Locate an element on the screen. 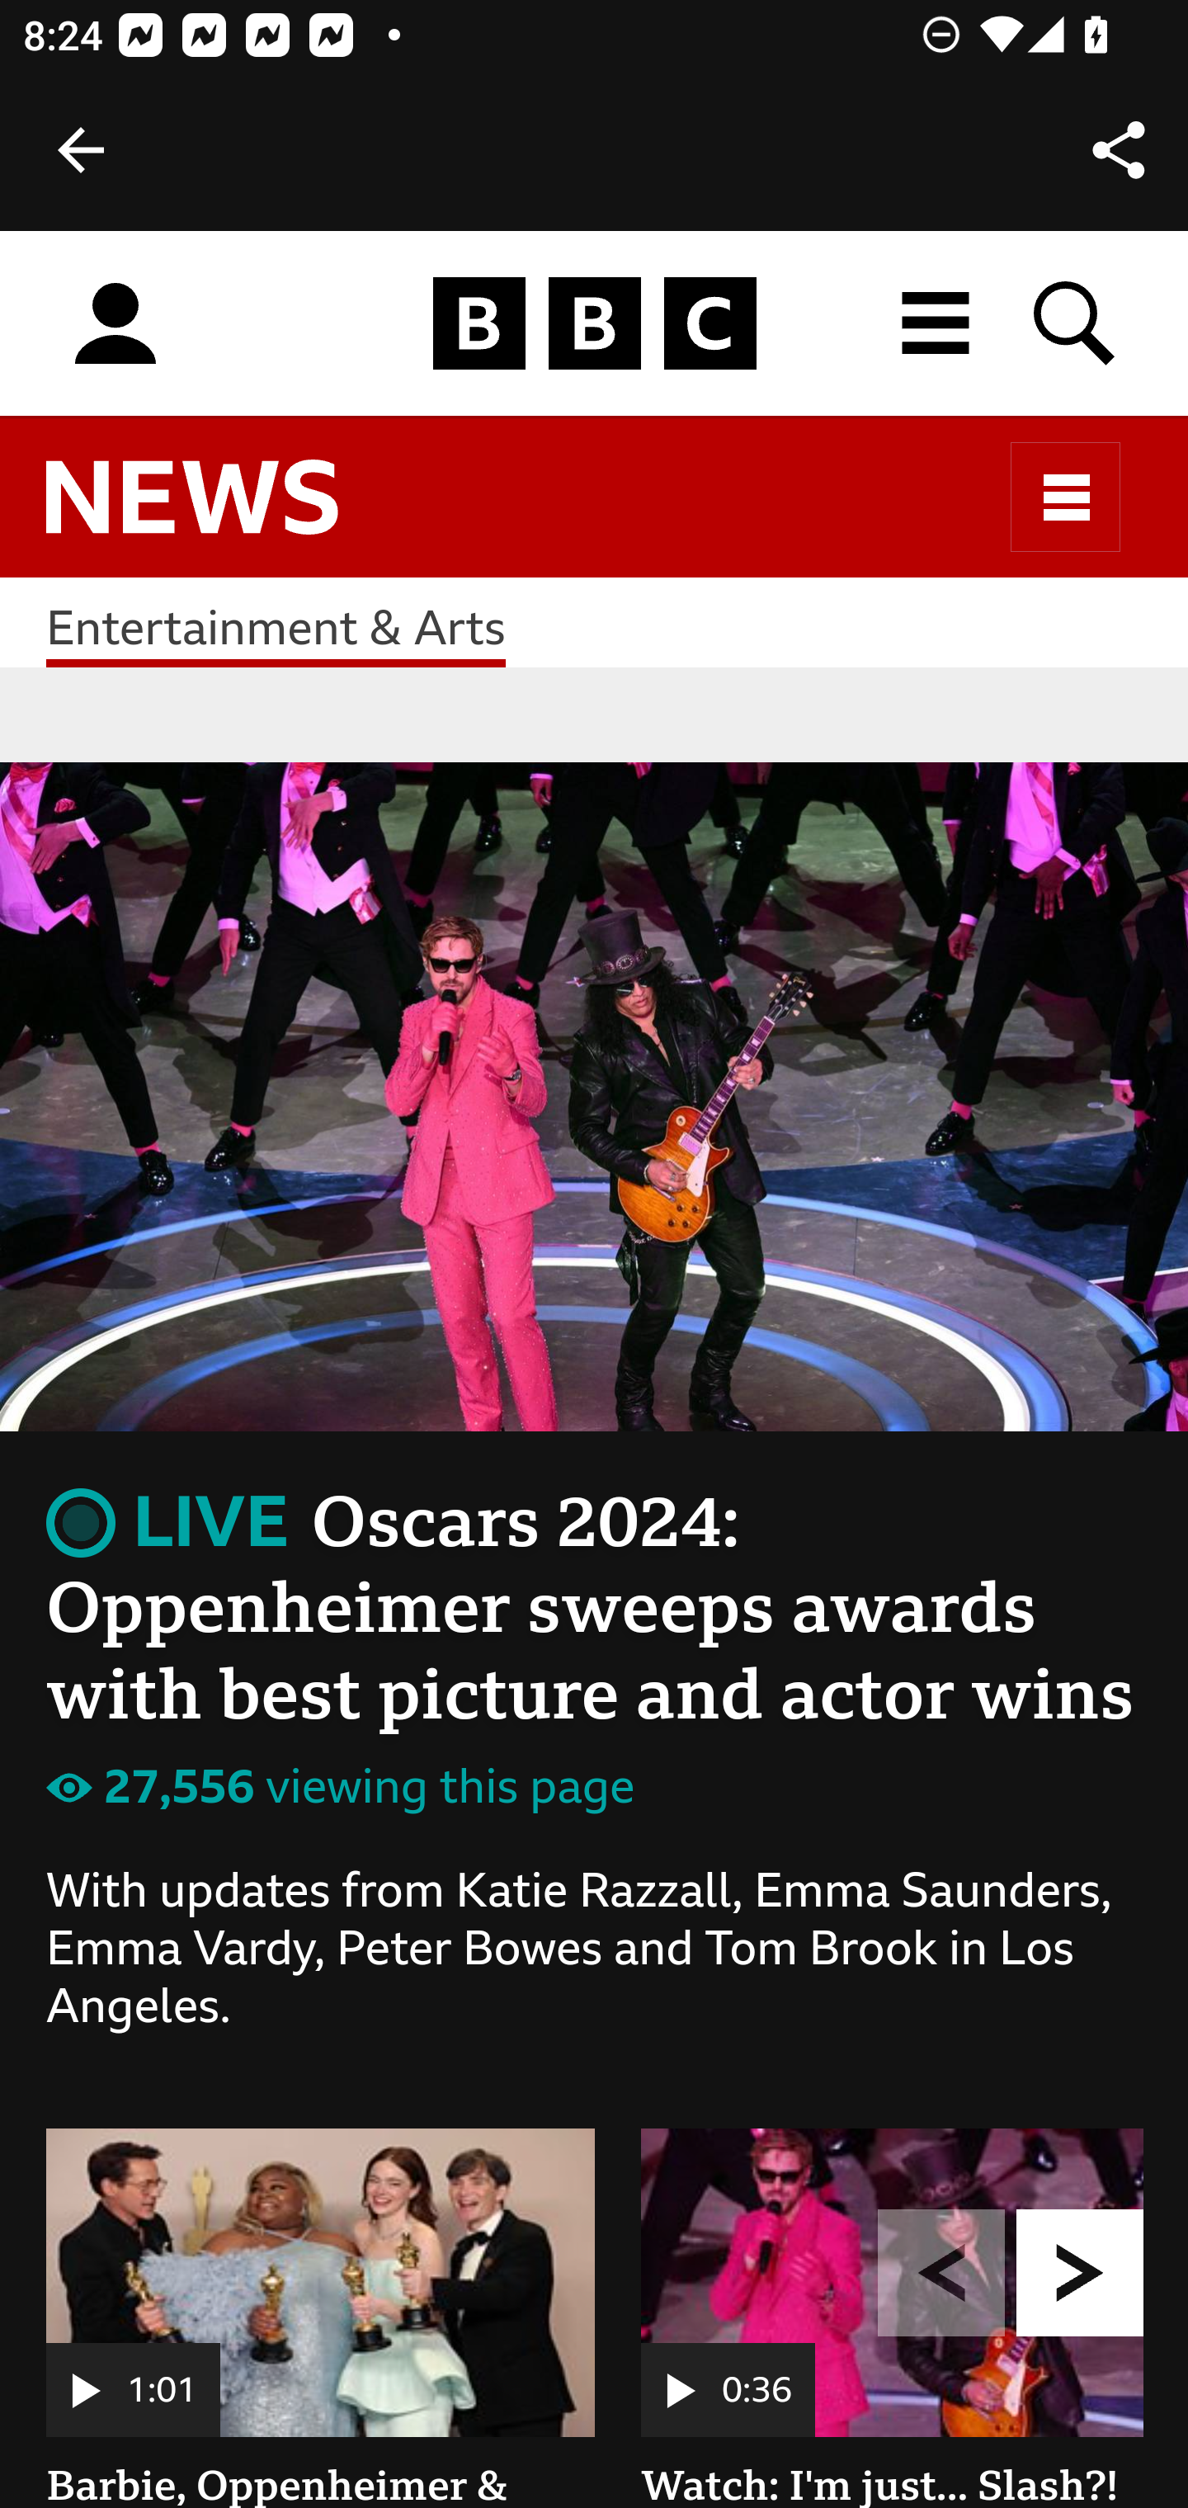 The height and width of the screenshot is (2508, 1188). Search BBC is located at coordinates (1076, 323).